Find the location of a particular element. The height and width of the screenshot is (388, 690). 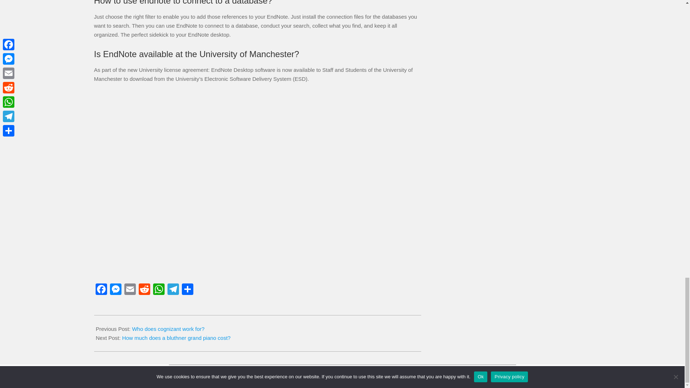

How much does a bluthner grand piano cost? is located at coordinates (176, 338).